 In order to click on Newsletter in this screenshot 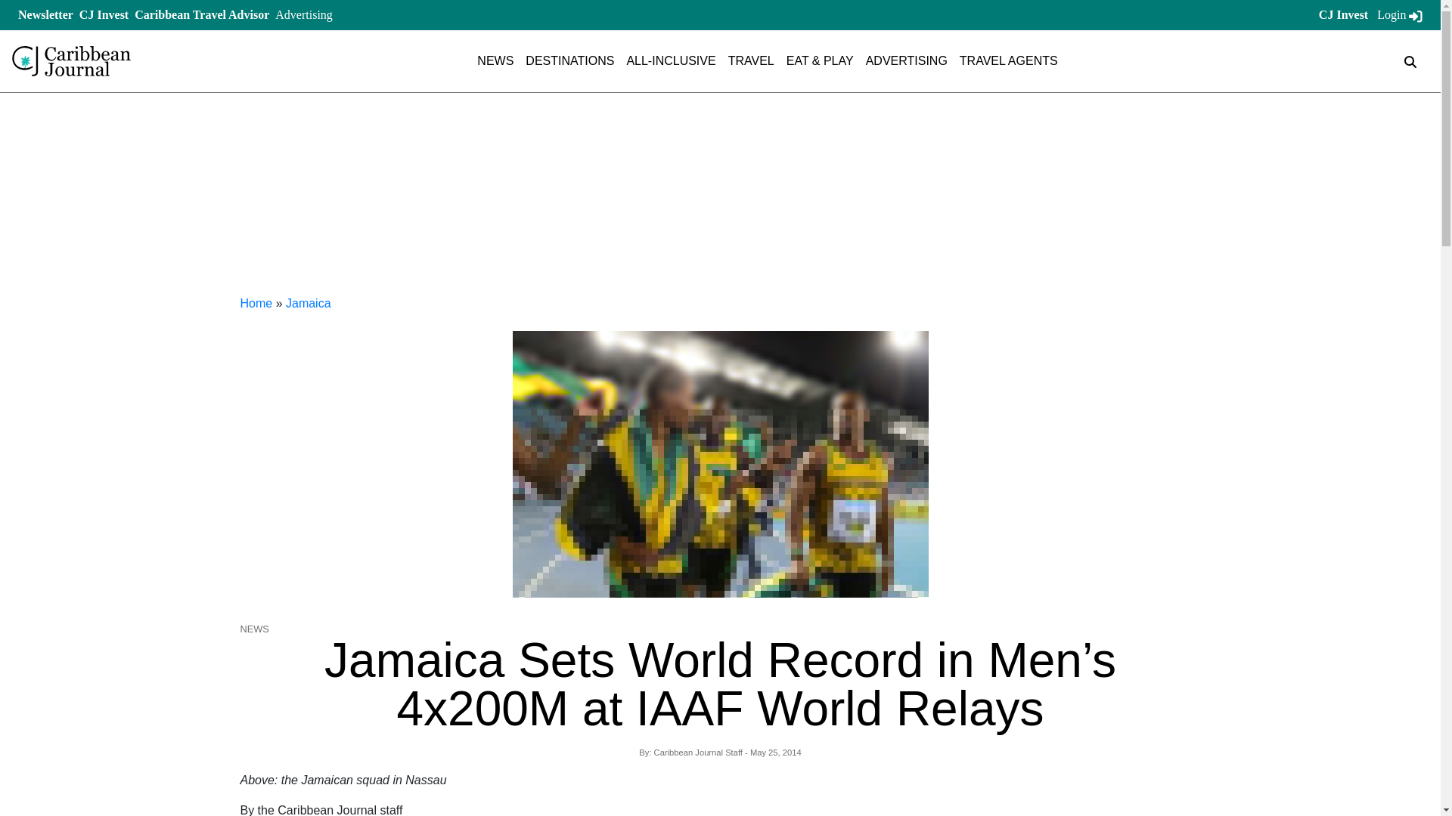, I will do `click(45, 14)`.